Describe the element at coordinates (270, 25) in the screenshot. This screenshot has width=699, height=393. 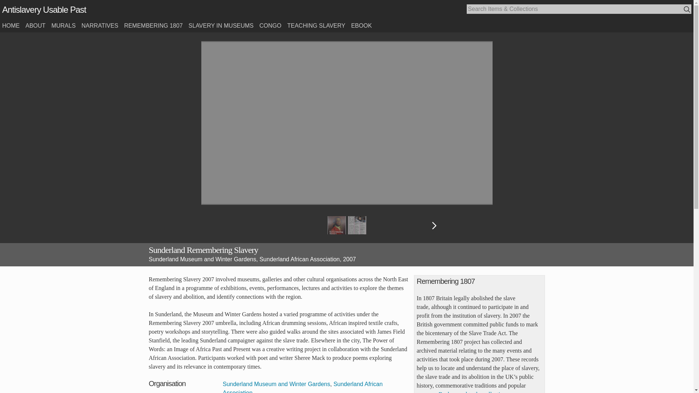
I see `CONGO` at that location.